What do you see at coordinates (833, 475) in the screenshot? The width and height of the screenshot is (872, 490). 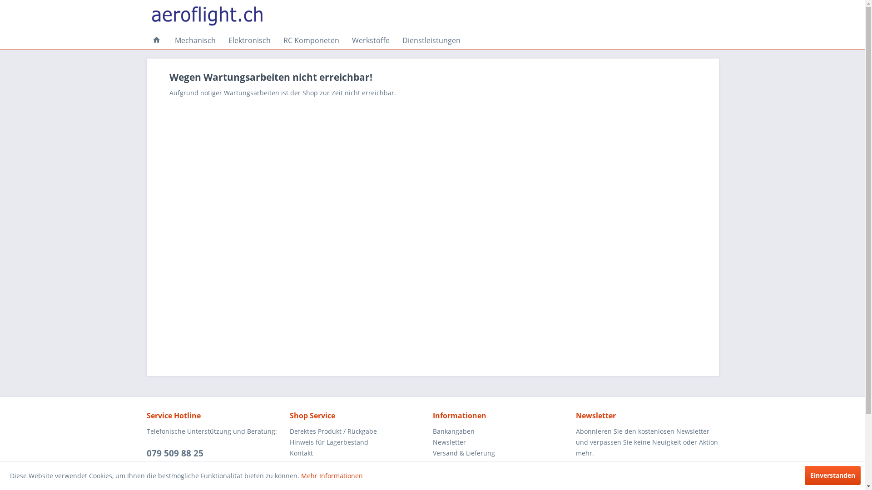 I see `Einverstanden` at bounding box center [833, 475].